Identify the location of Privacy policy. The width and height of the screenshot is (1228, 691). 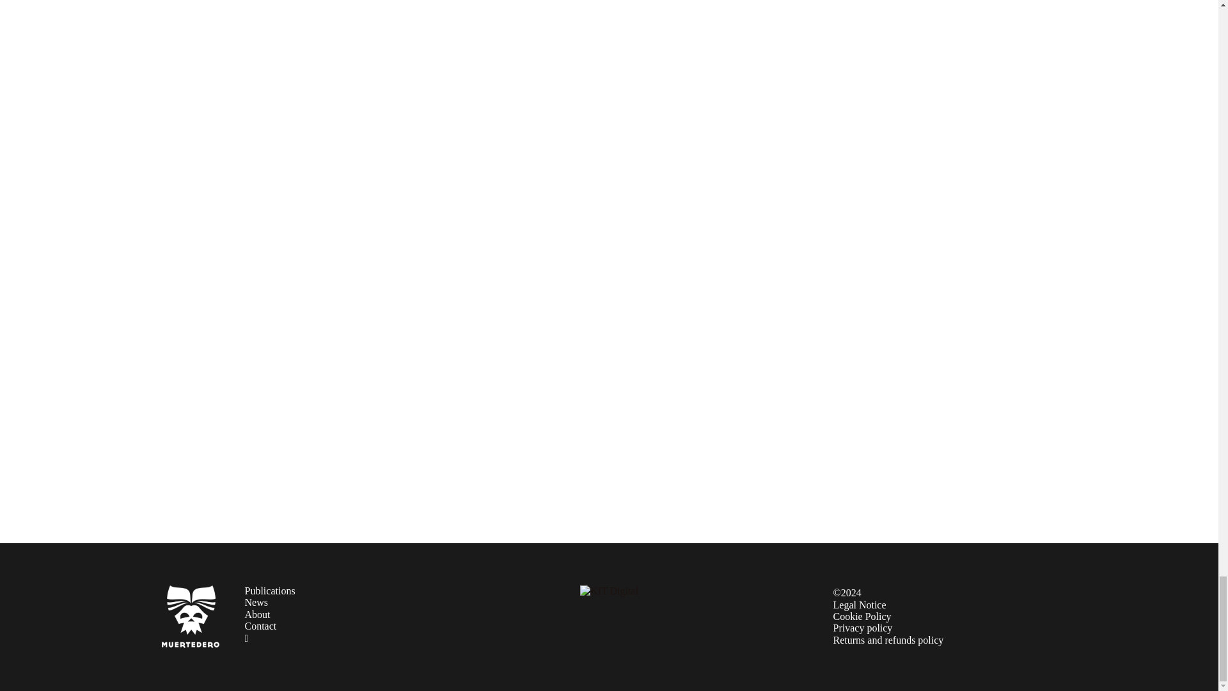
(862, 628).